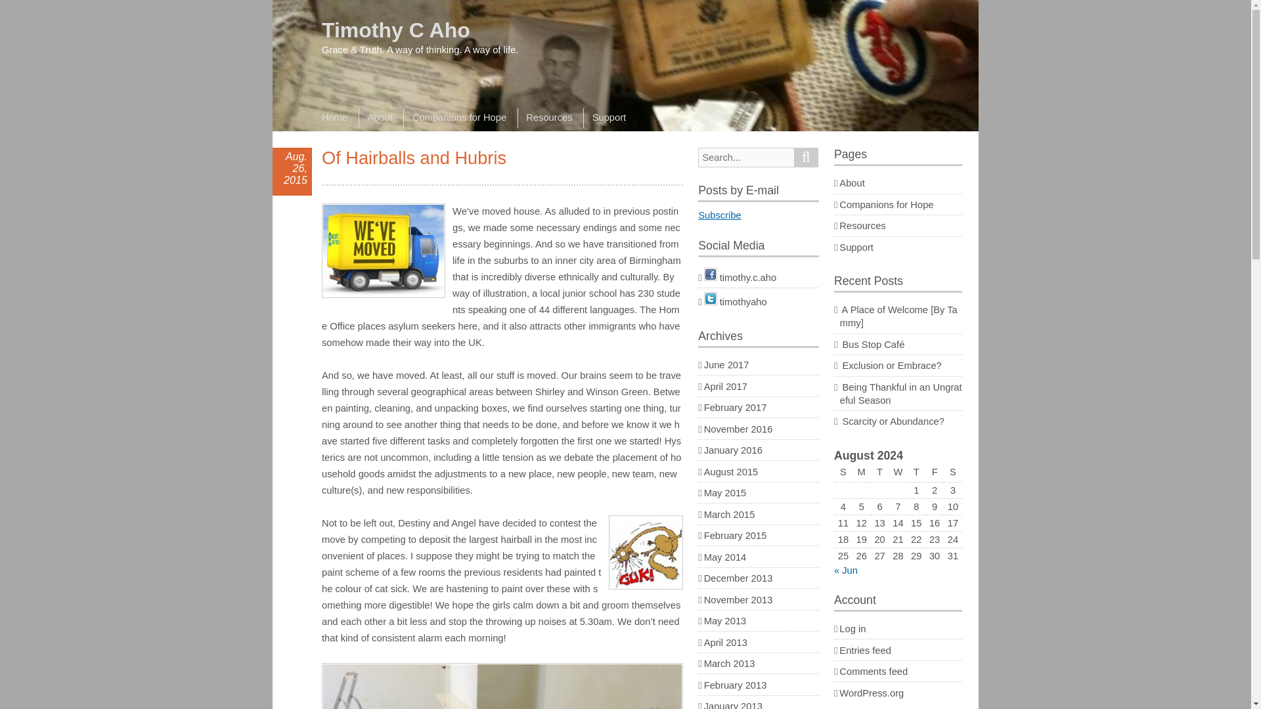  I want to click on April 2017, so click(725, 386).